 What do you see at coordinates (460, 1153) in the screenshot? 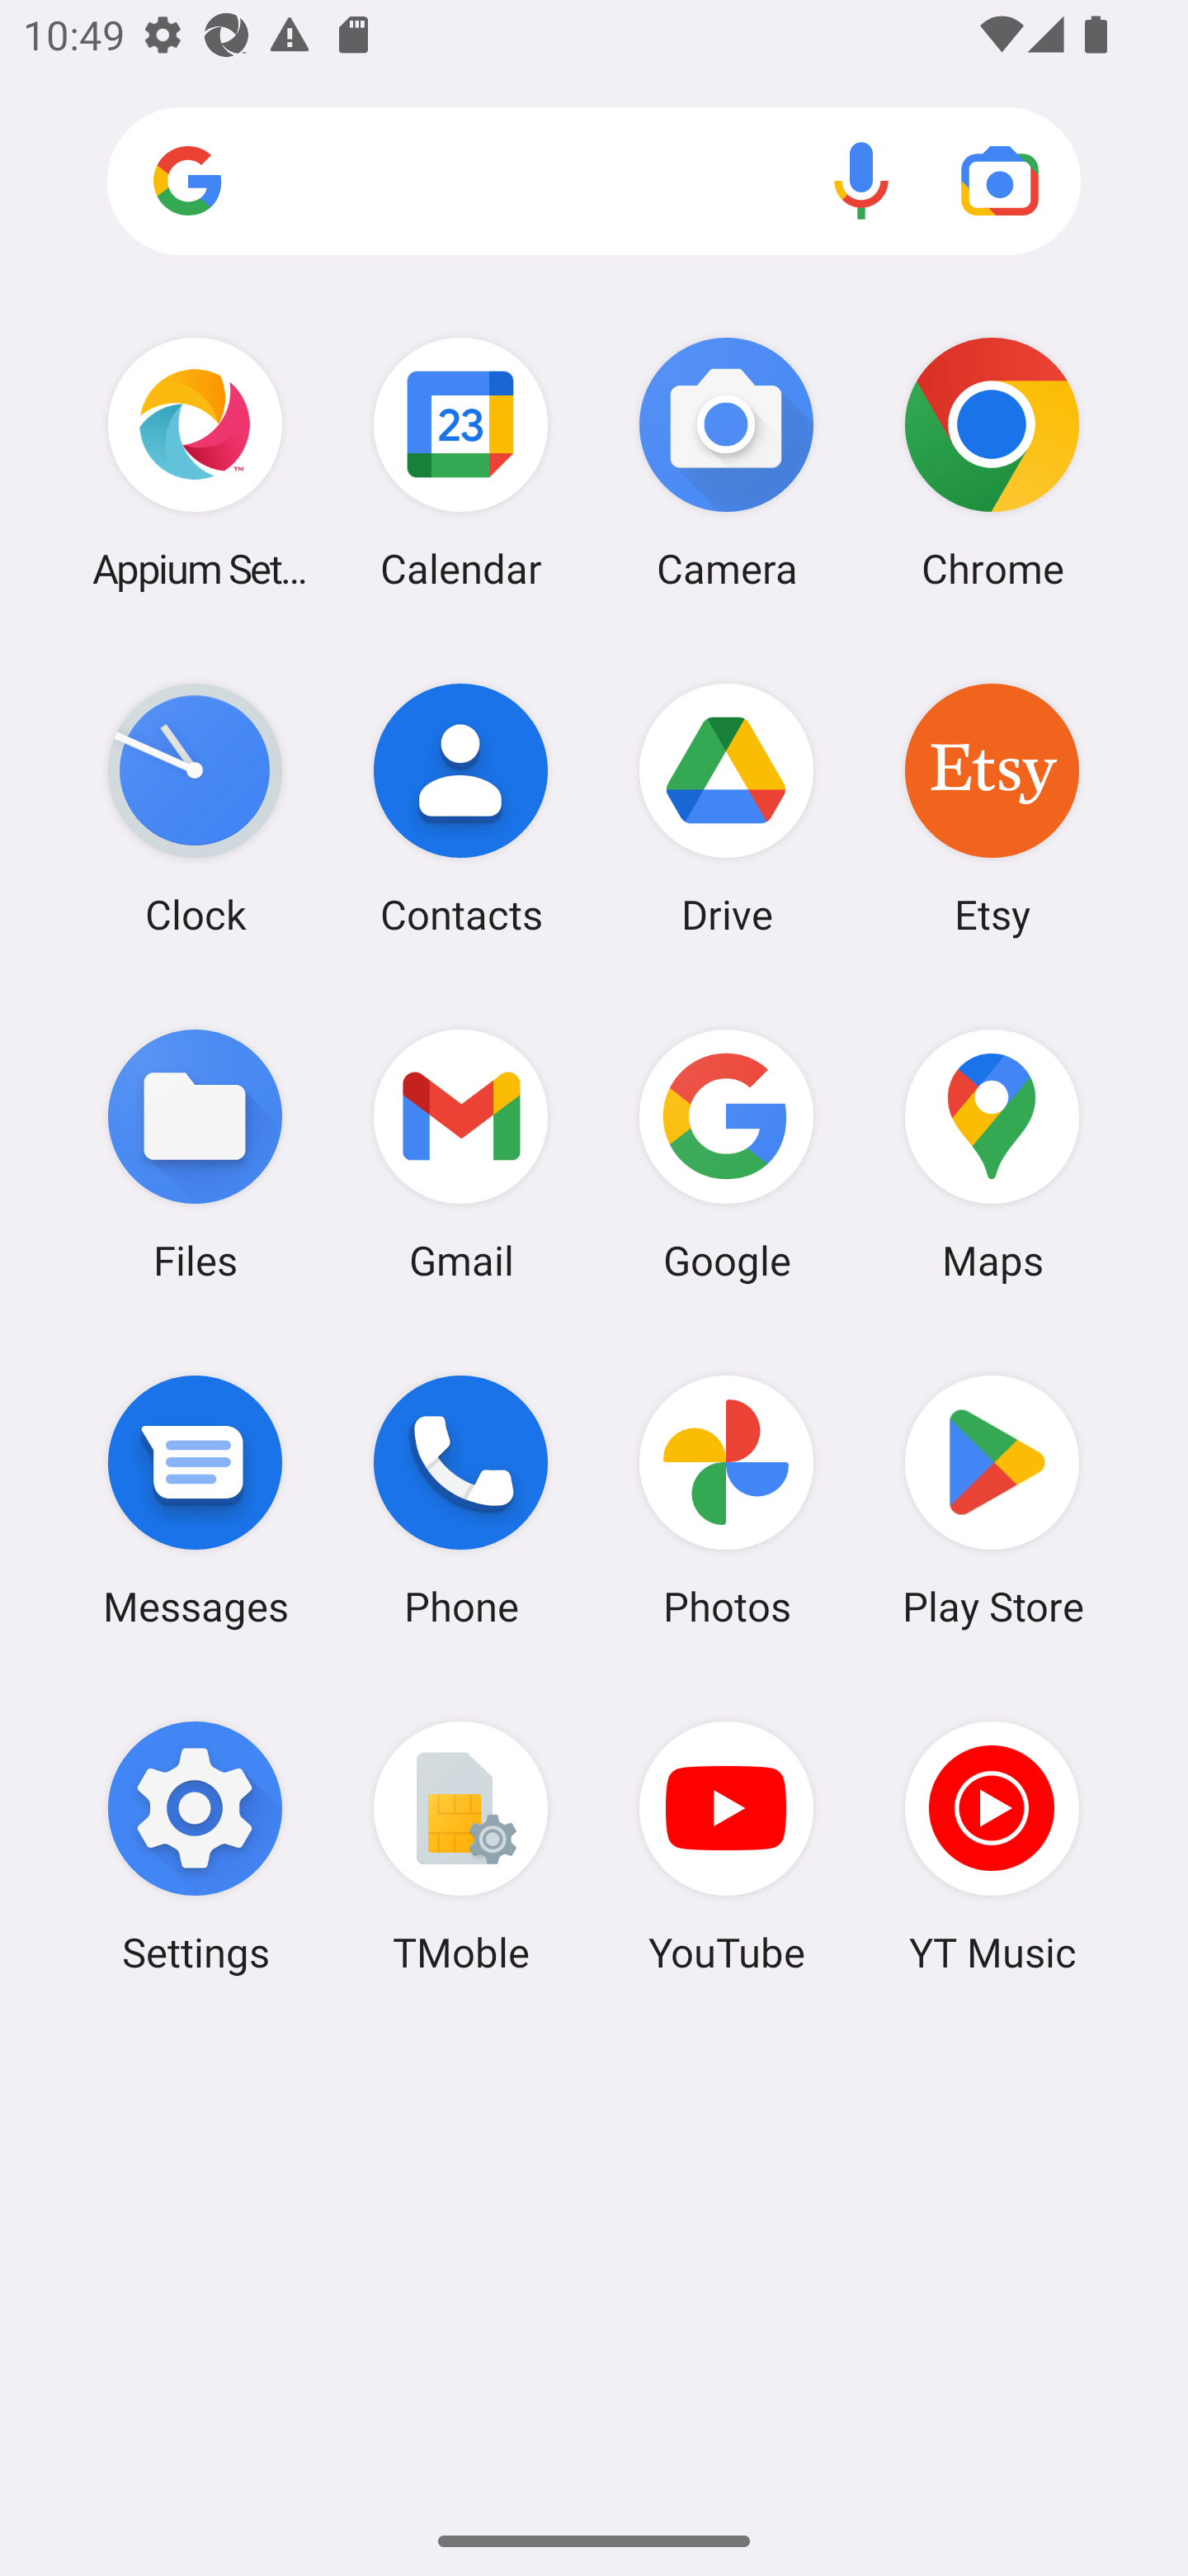
I see `Gmail` at bounding box center [460, 1153].